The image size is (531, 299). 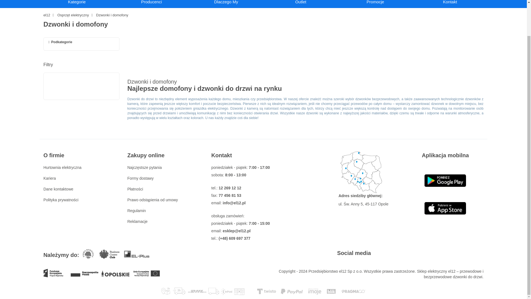 I want to click on el12, so click(x=47, y=15).